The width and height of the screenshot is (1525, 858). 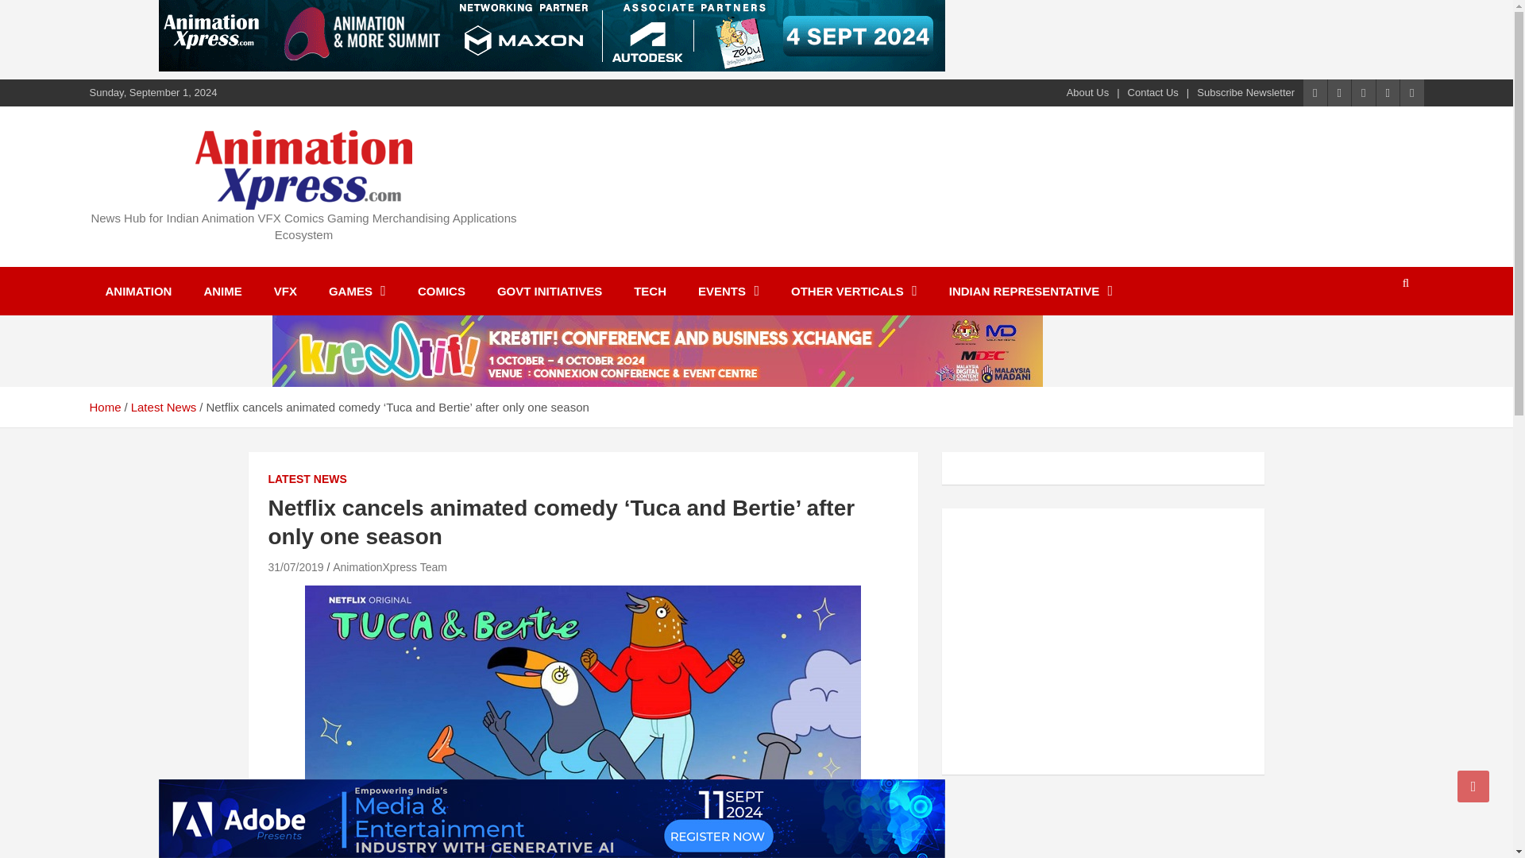 I want to click on EVENTS, so click(x=728, y=291).